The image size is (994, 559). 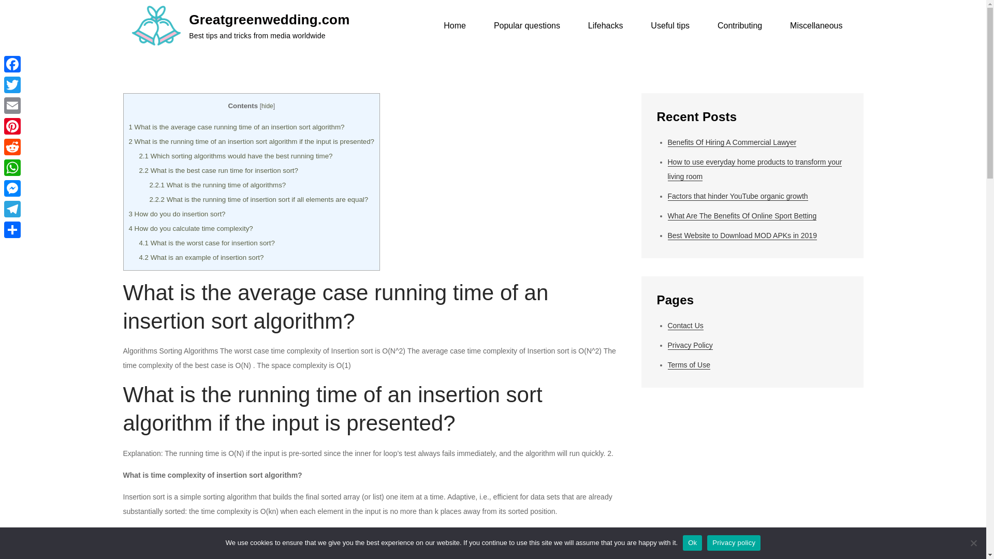 What do you see at coordinates (177, 214) in the screenshot?
I see `3 How do you do insertion sort?` at bounding box center [177, 214].